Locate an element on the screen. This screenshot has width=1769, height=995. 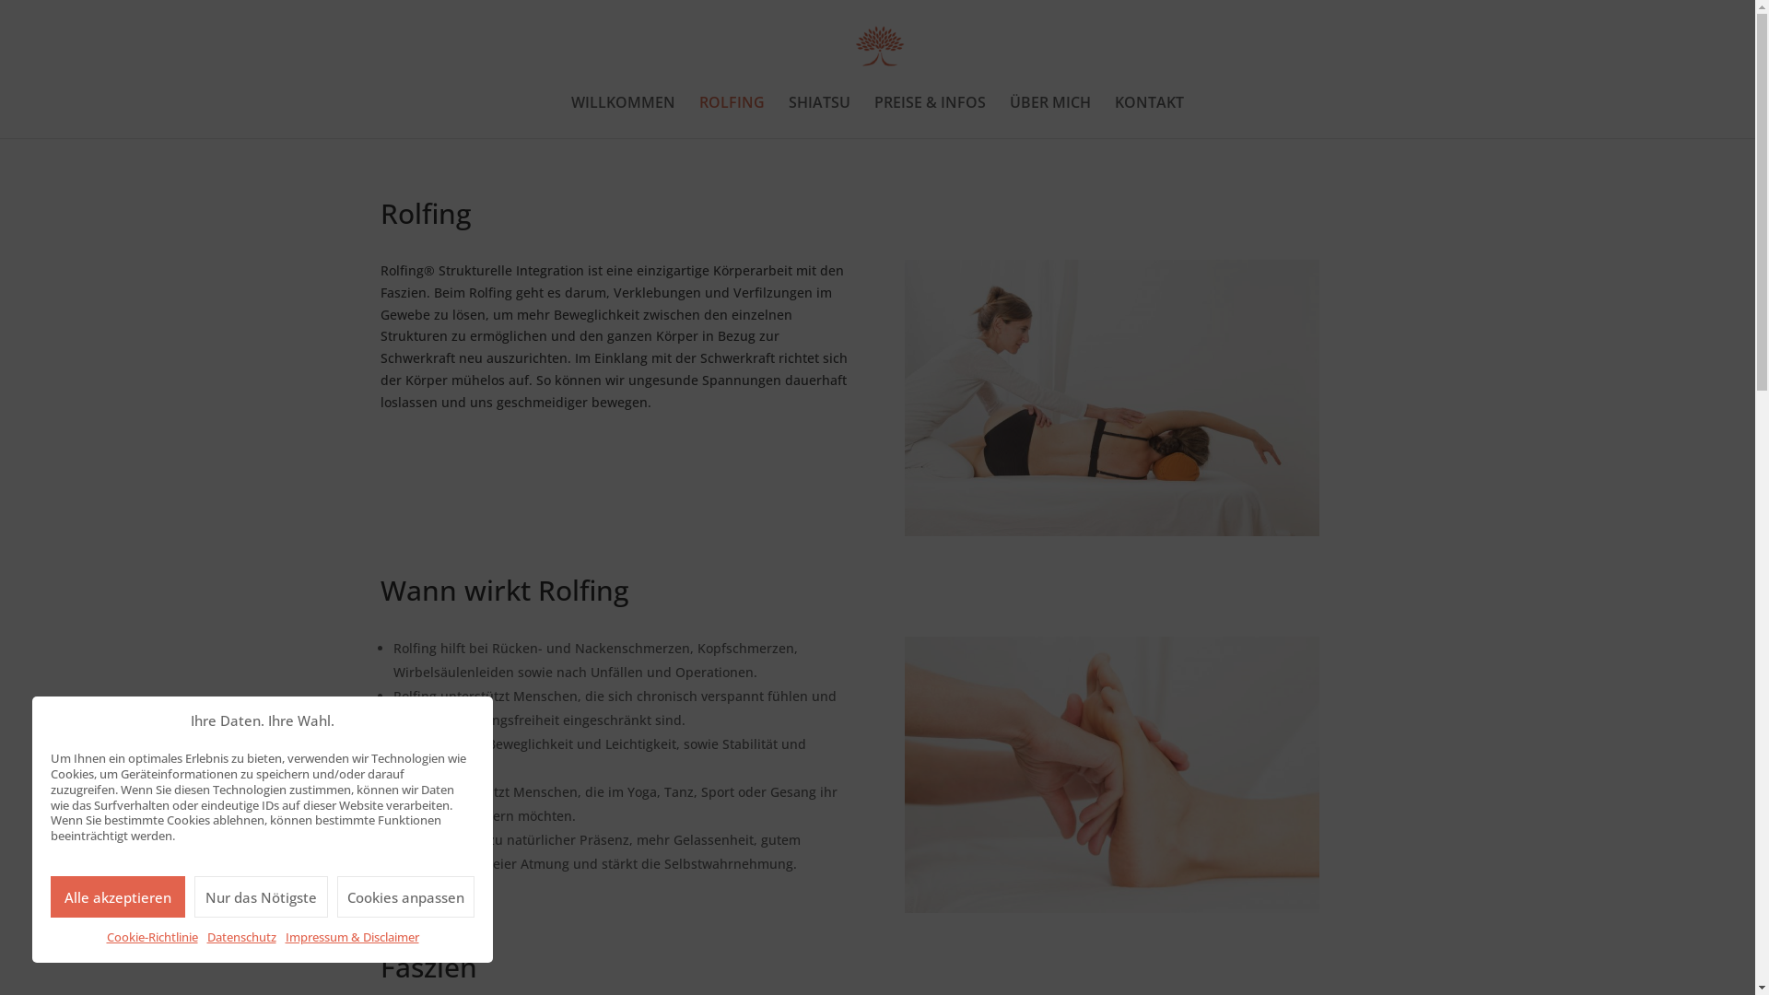
KONTAKT is located at coordinates (1150, 117).